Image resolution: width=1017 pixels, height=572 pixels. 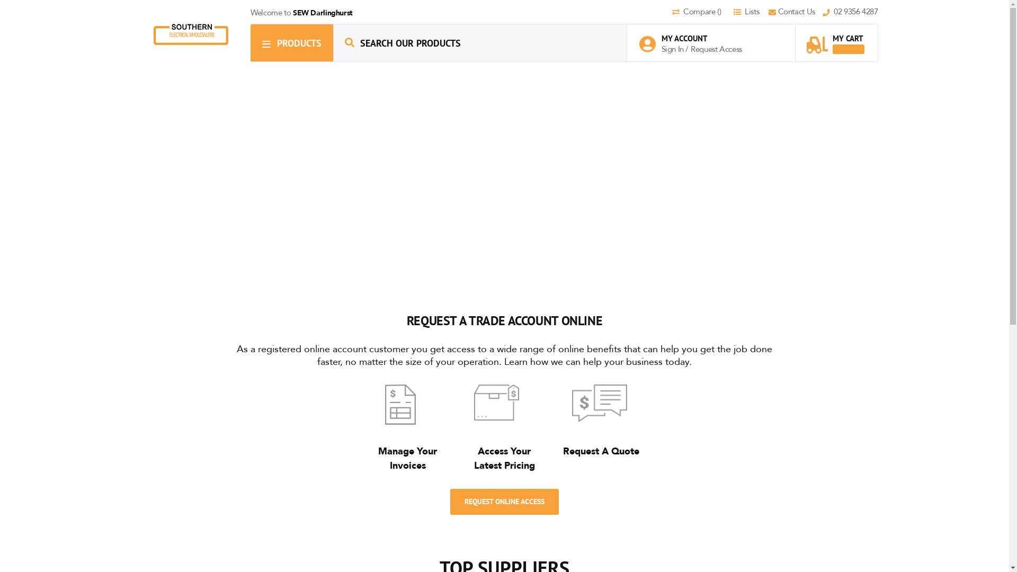 I want to click on Request Access, so click(x=716, y=49).